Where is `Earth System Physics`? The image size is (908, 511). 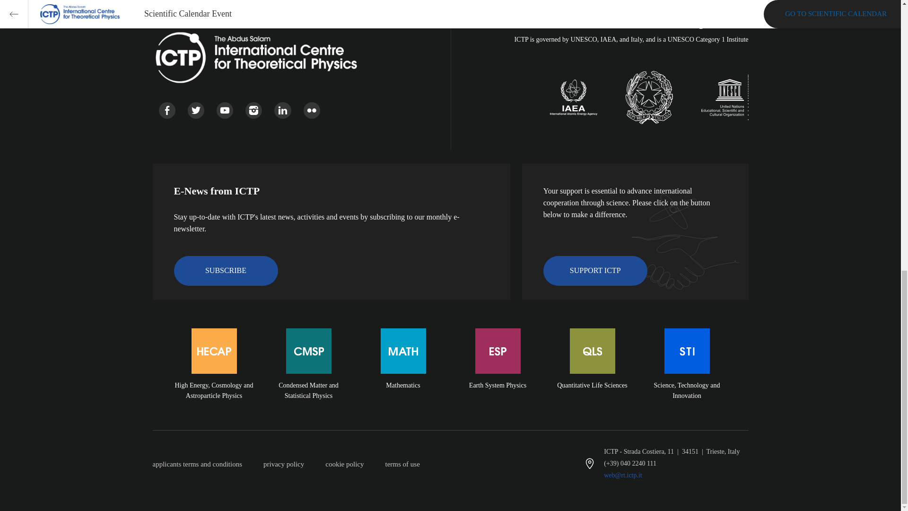
Earth System Physics is located at coordinates (498, 376).